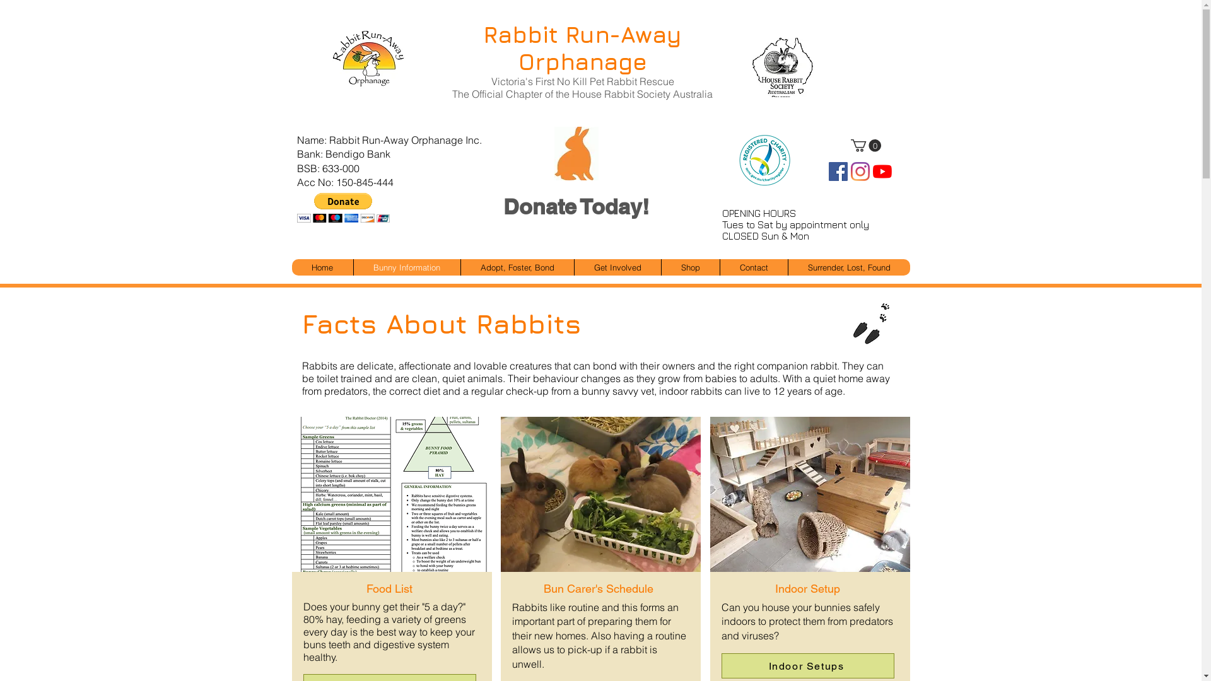 This screenshot has width=1211, height=681. Describe the element at coordinates (407, 267) in the screenshot. I see `Bunny Information` at that location.